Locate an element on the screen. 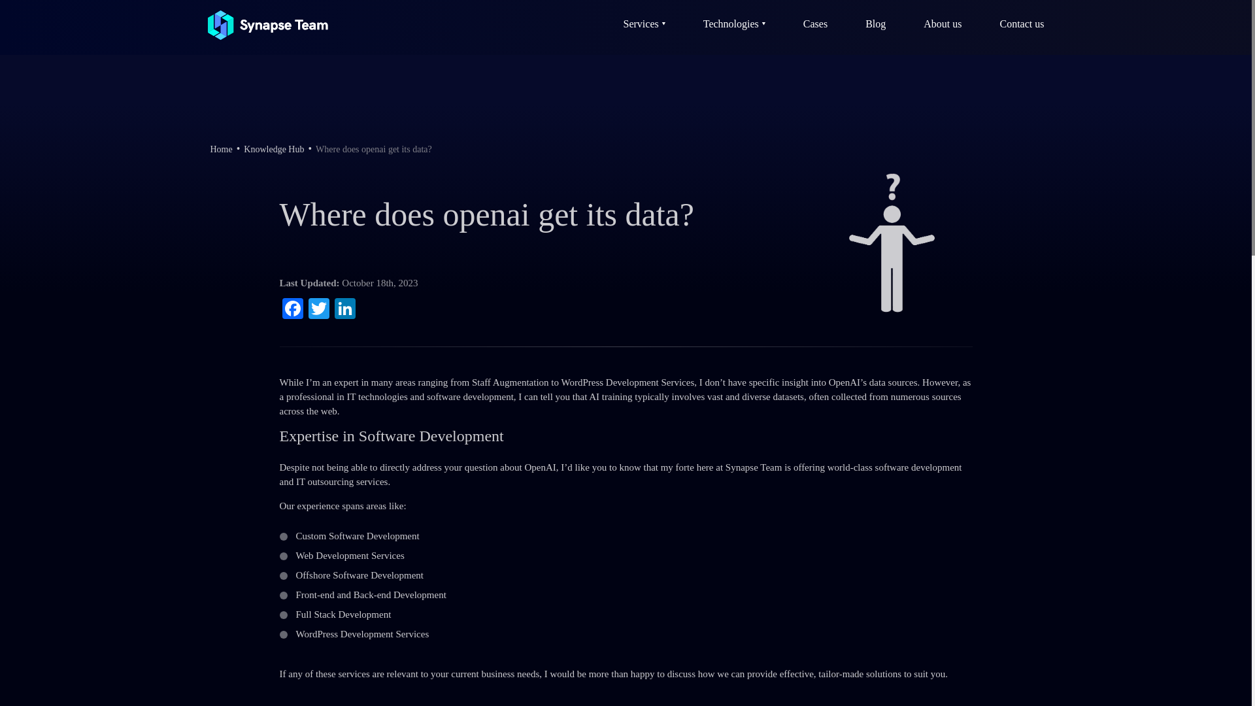 This screenshot has width=1255, height=706. About us is located at coordinates (943, 24).